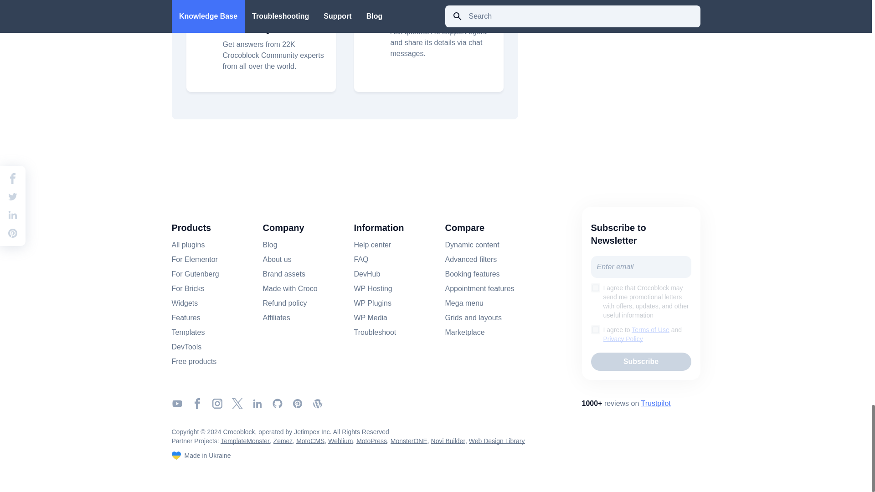 The image size is (875, 492). Describe the element at coordinates (186, 318) in the screenshot. I see `Features` at that location.